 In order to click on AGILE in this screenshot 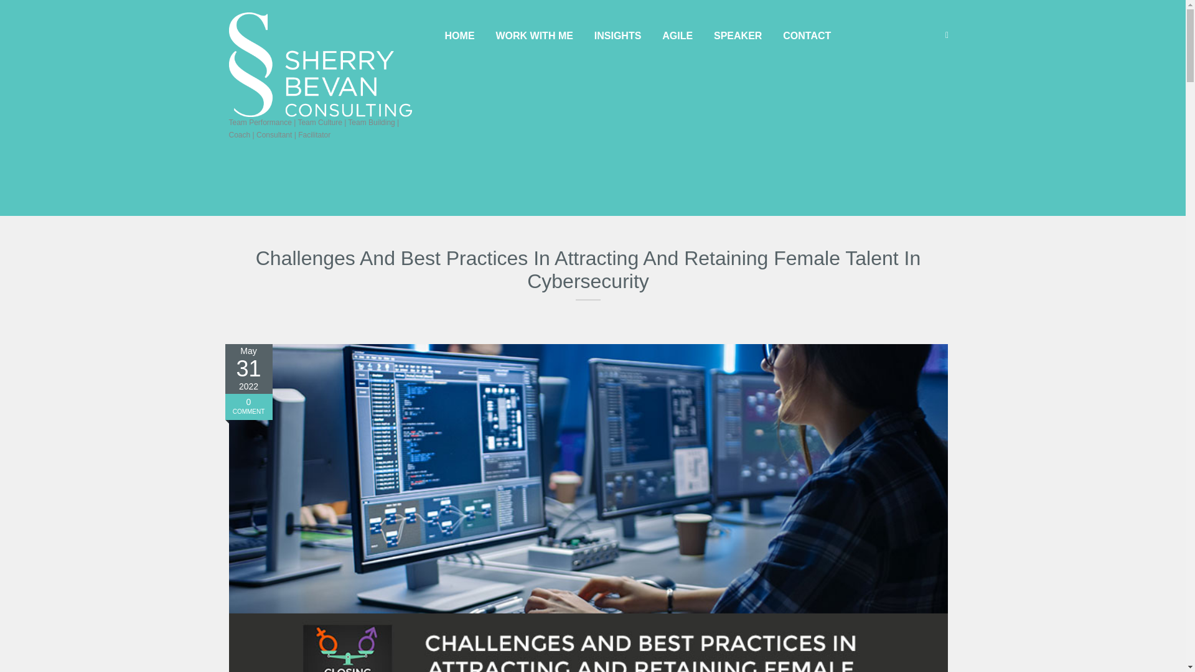, I will do `click(677, 36)`.